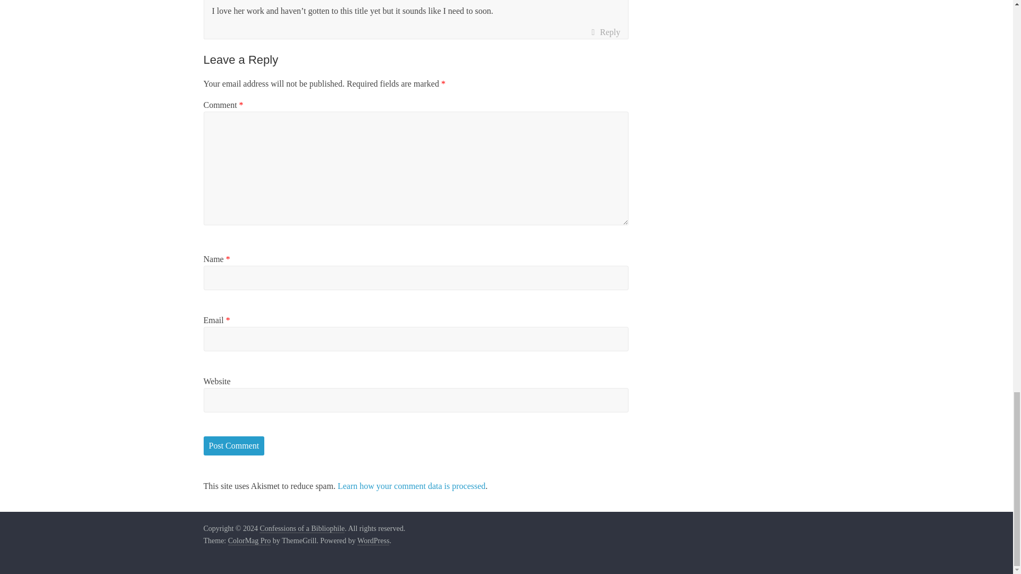 Image resolution: width=1021 pixels, height=574 pixels. Describe the element at coordinates (605, 32) in the screenshot. I see `Reply` at that location.